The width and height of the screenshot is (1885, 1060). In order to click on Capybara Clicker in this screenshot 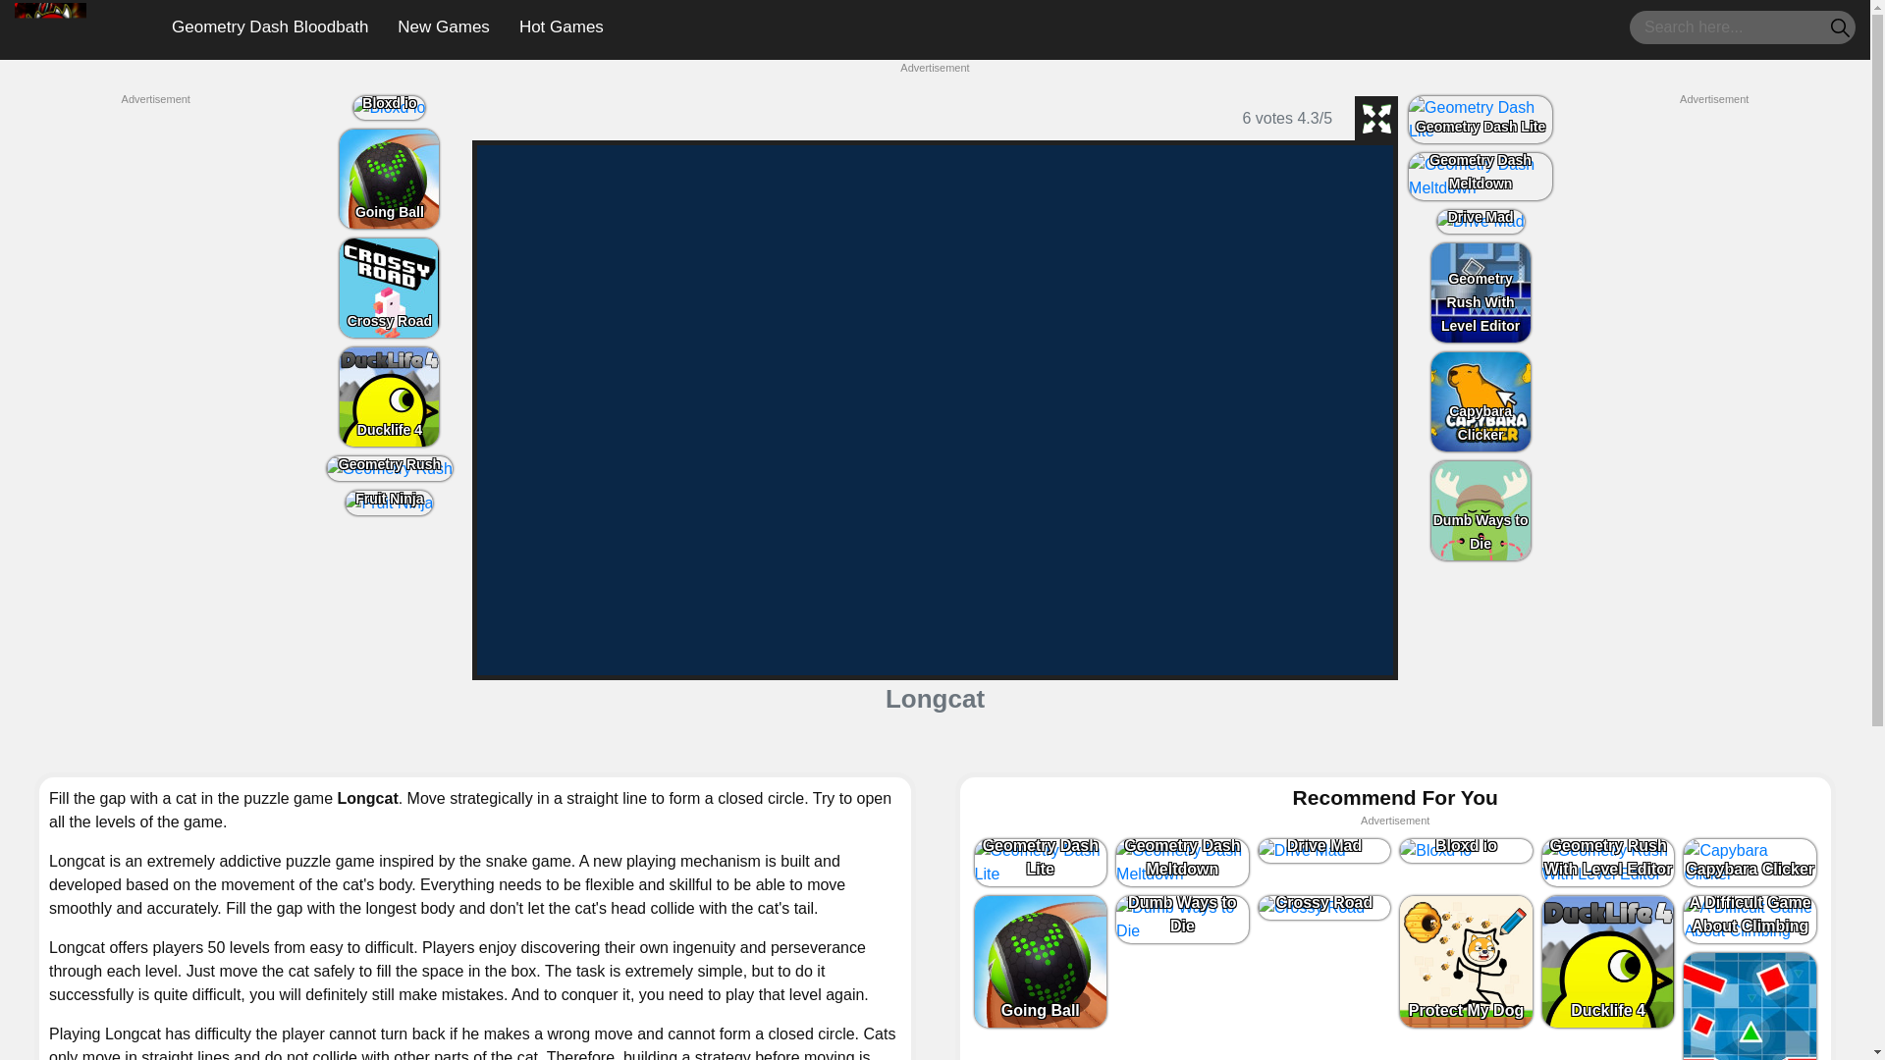, I will do `click(1750, 862)`.